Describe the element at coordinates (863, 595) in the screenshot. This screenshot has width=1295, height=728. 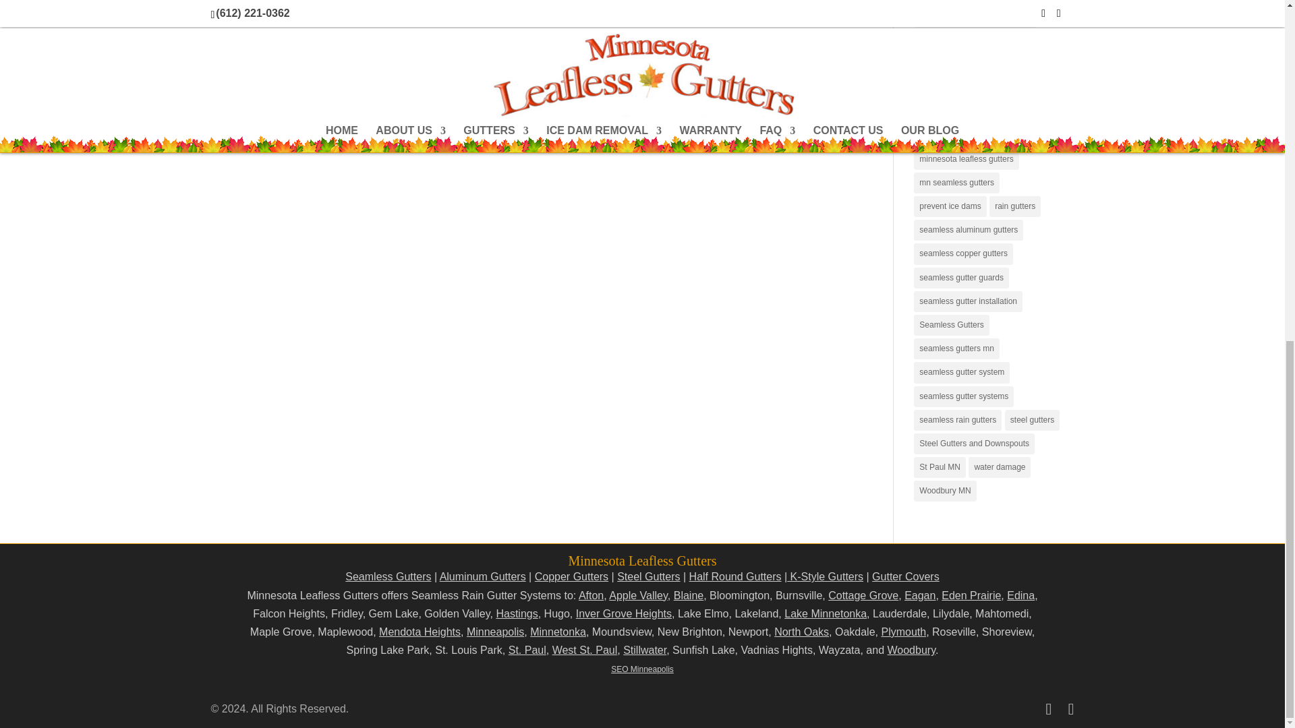
I see `Leafless Seamless Gutters Cottage Grove MN` at that location.